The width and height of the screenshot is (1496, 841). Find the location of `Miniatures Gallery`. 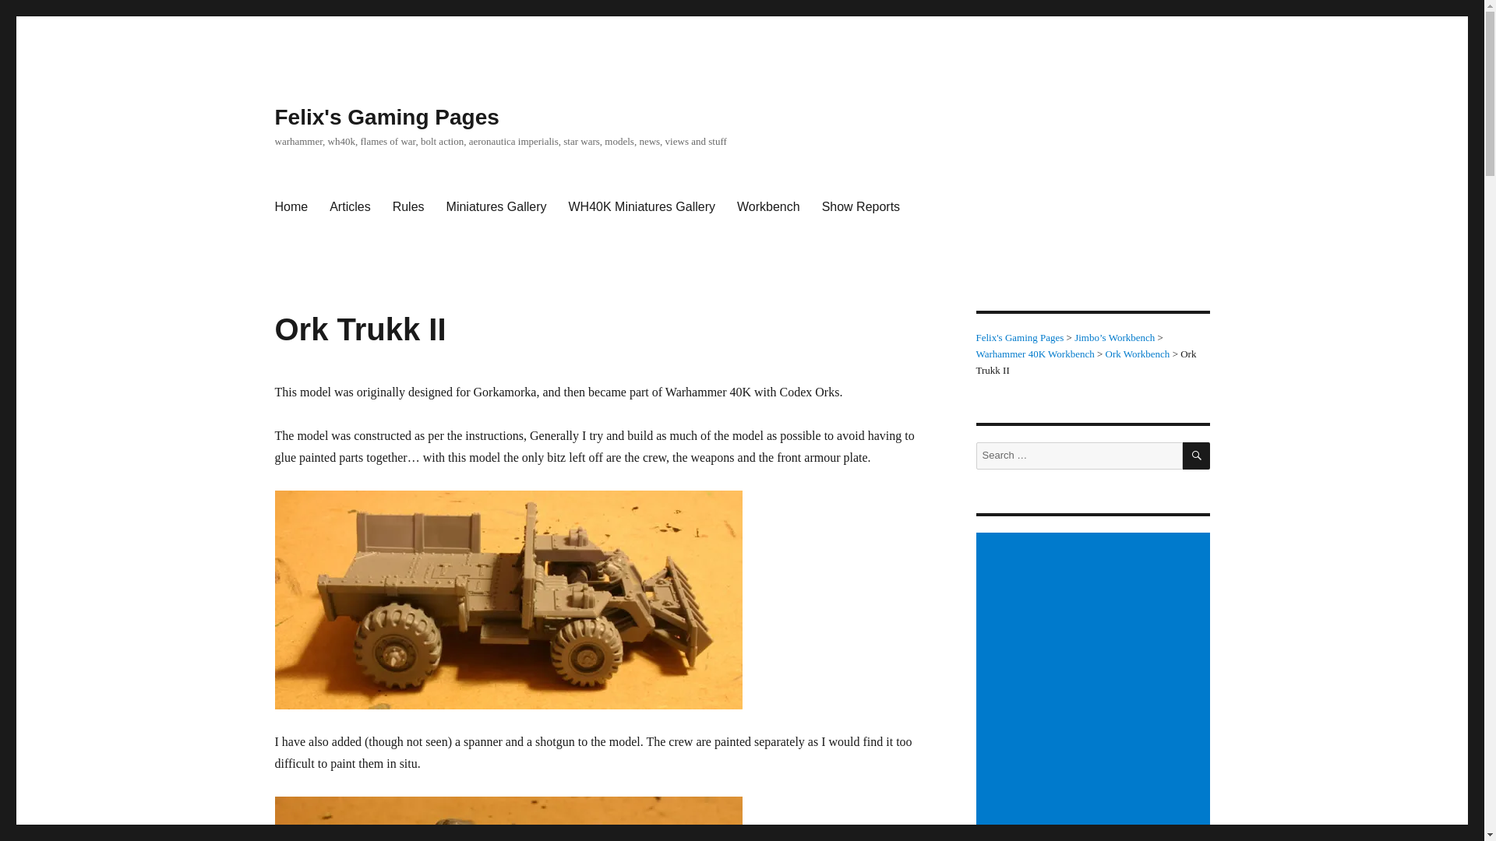

Miniatures Gallery is located at coordinates (496, 207).